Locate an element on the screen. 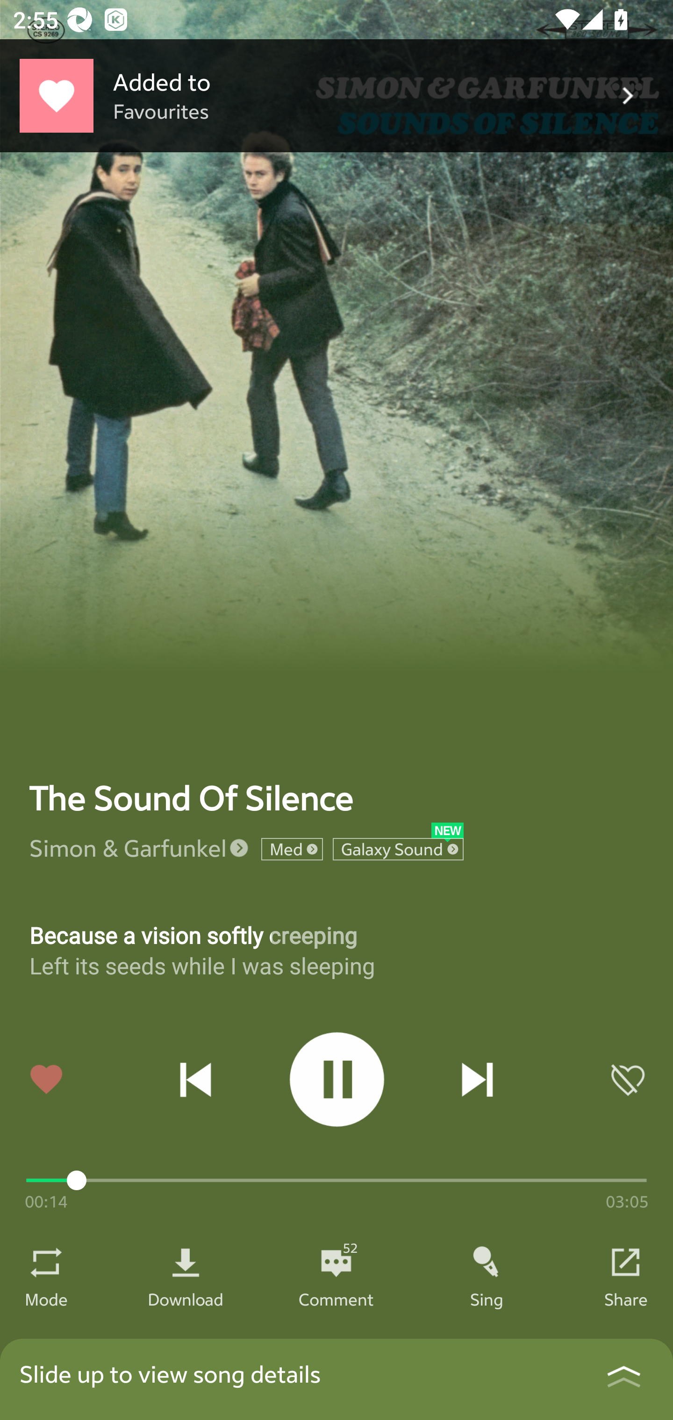  The Sound Of Silence is located at coordinates (192, 798).